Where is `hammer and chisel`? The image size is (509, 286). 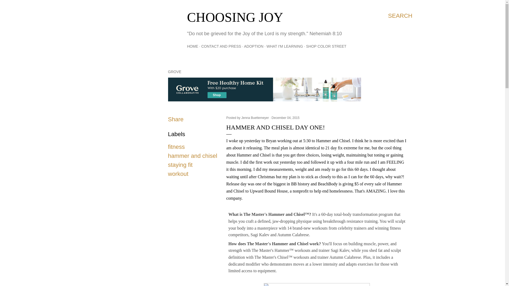 hammer and chisel is located at coordinates (192, 156).